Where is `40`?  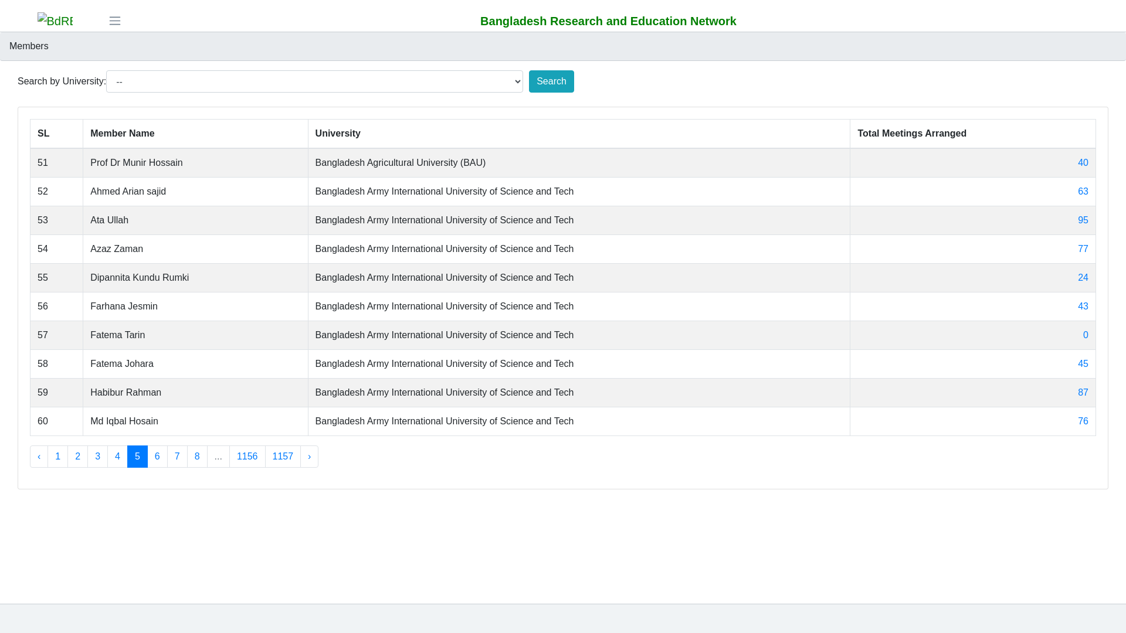 40 is located at coordinates (1083, 163).